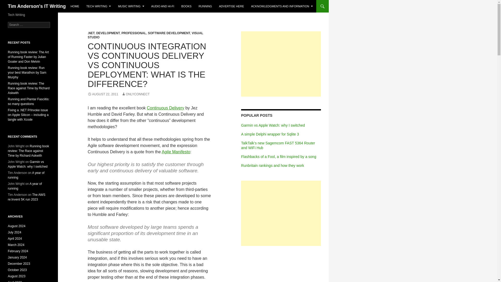 The height and width of the screenshot is (282, 501). What do you see at coordinates (205, 6) in the screenshot?
I see `RUNNING` at bounding box center [205, 6].